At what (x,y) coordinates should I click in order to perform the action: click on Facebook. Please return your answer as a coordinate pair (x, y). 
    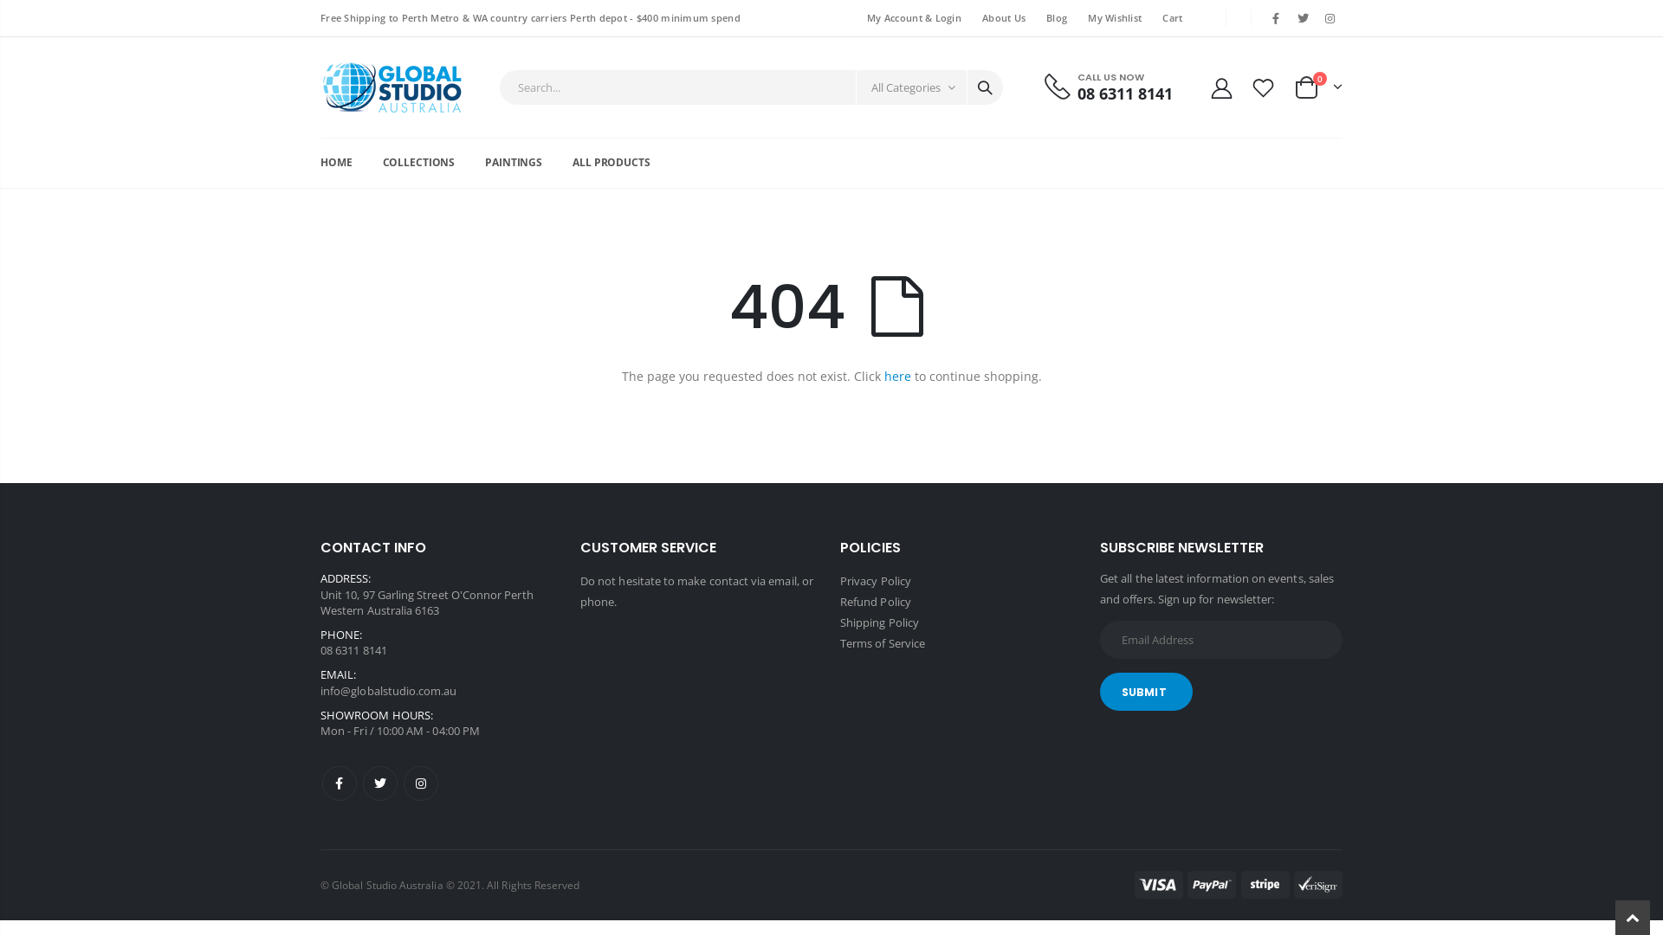
    Looking at the image, I should click on (340, 783).